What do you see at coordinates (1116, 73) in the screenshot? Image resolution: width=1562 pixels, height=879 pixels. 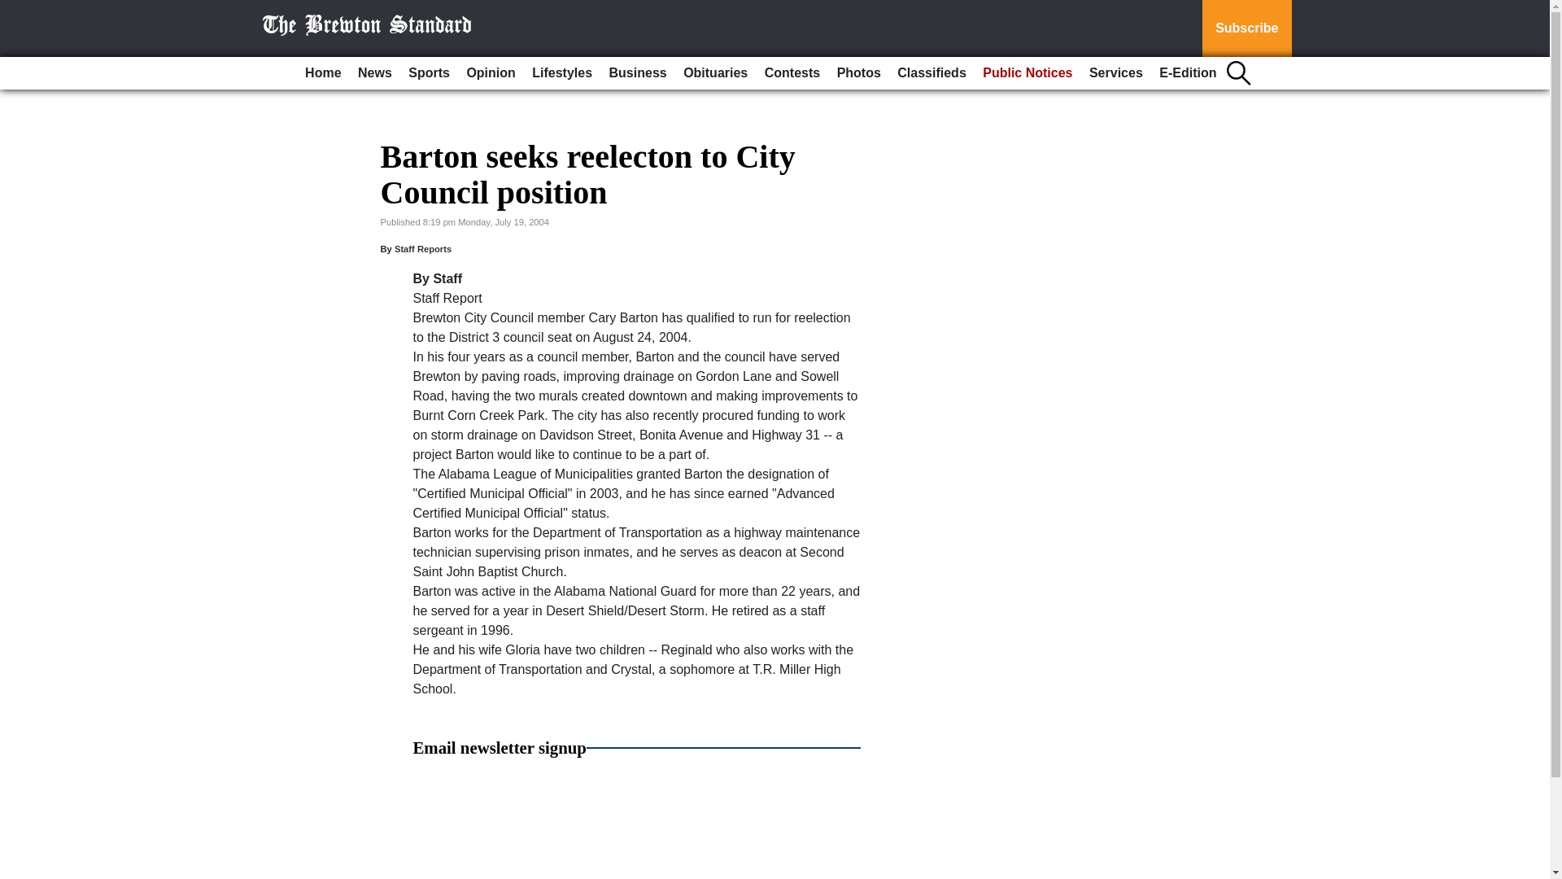 I see `Services` at bounding box center [1116, 73].